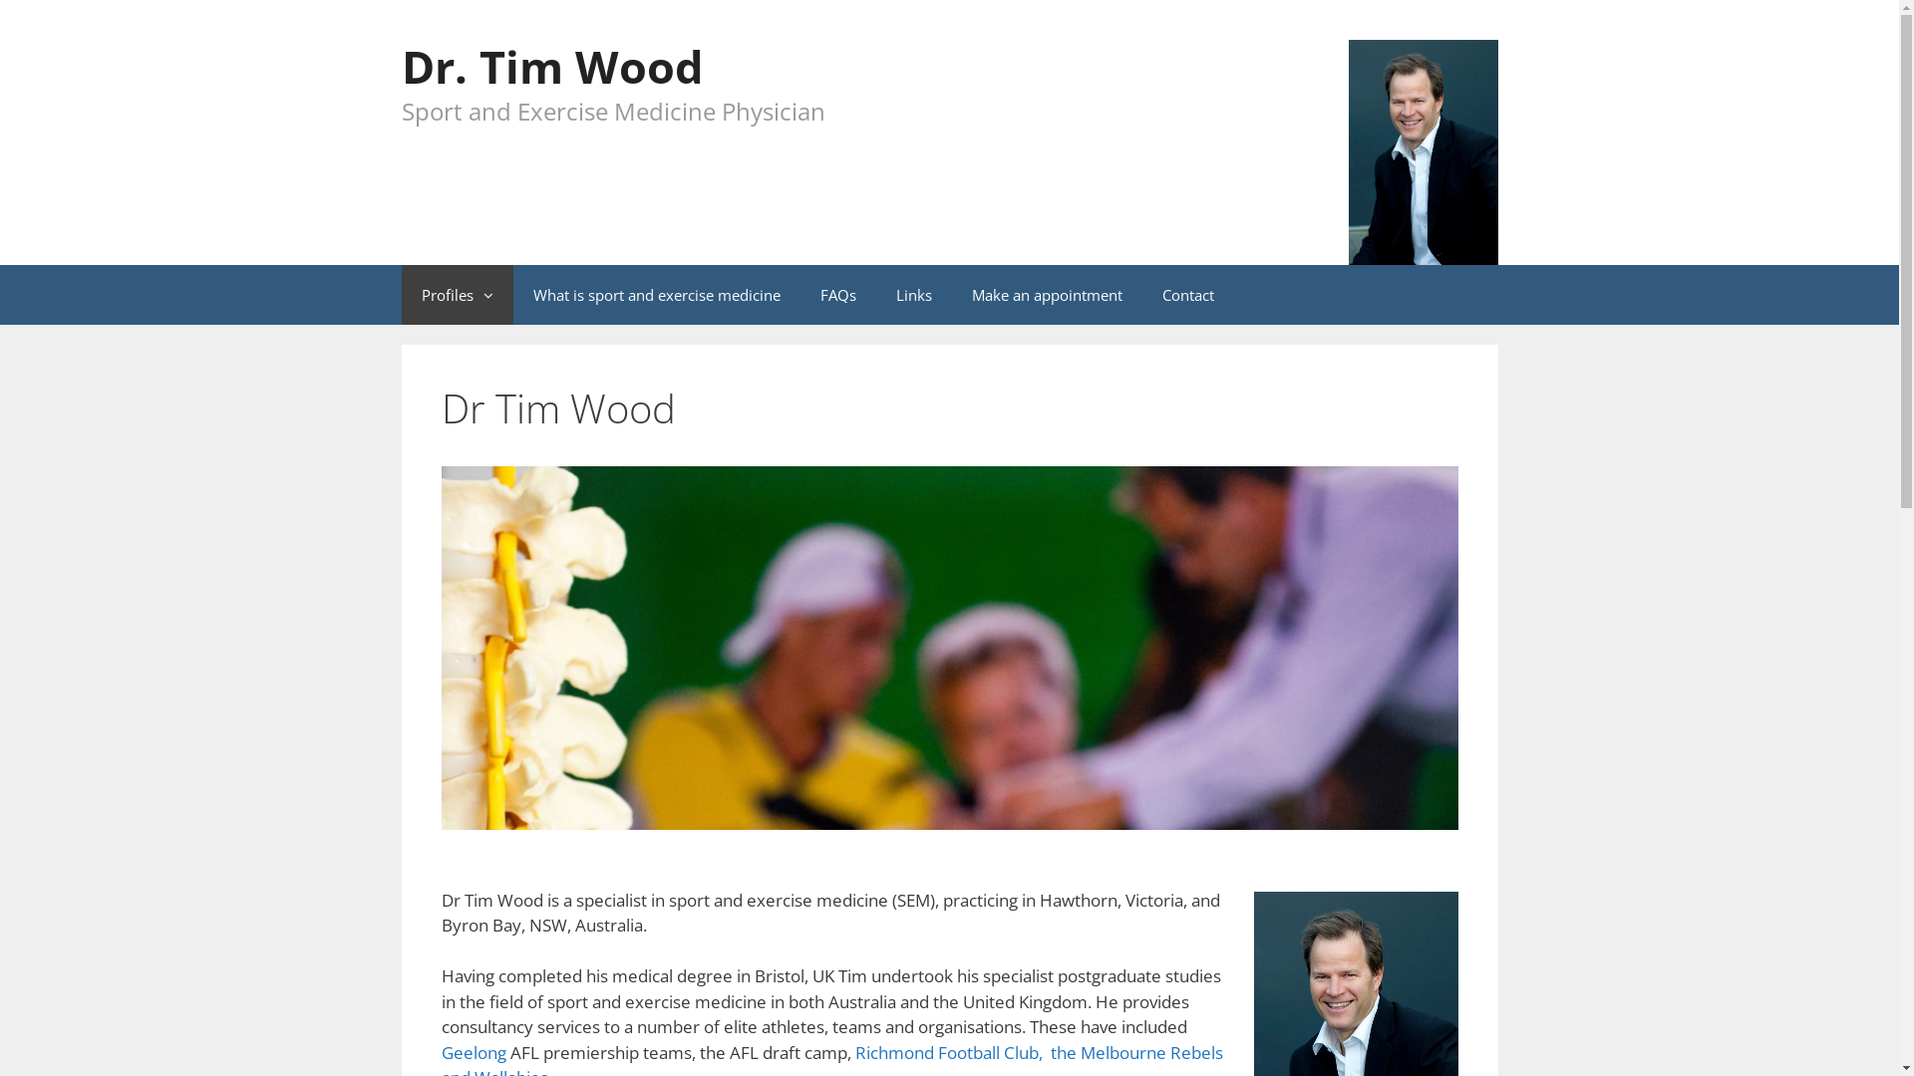  What do you see at coordinates (551, 66) in the screenshot?
I see `Dr. Tim Wood` at bounding box center [551, 66].